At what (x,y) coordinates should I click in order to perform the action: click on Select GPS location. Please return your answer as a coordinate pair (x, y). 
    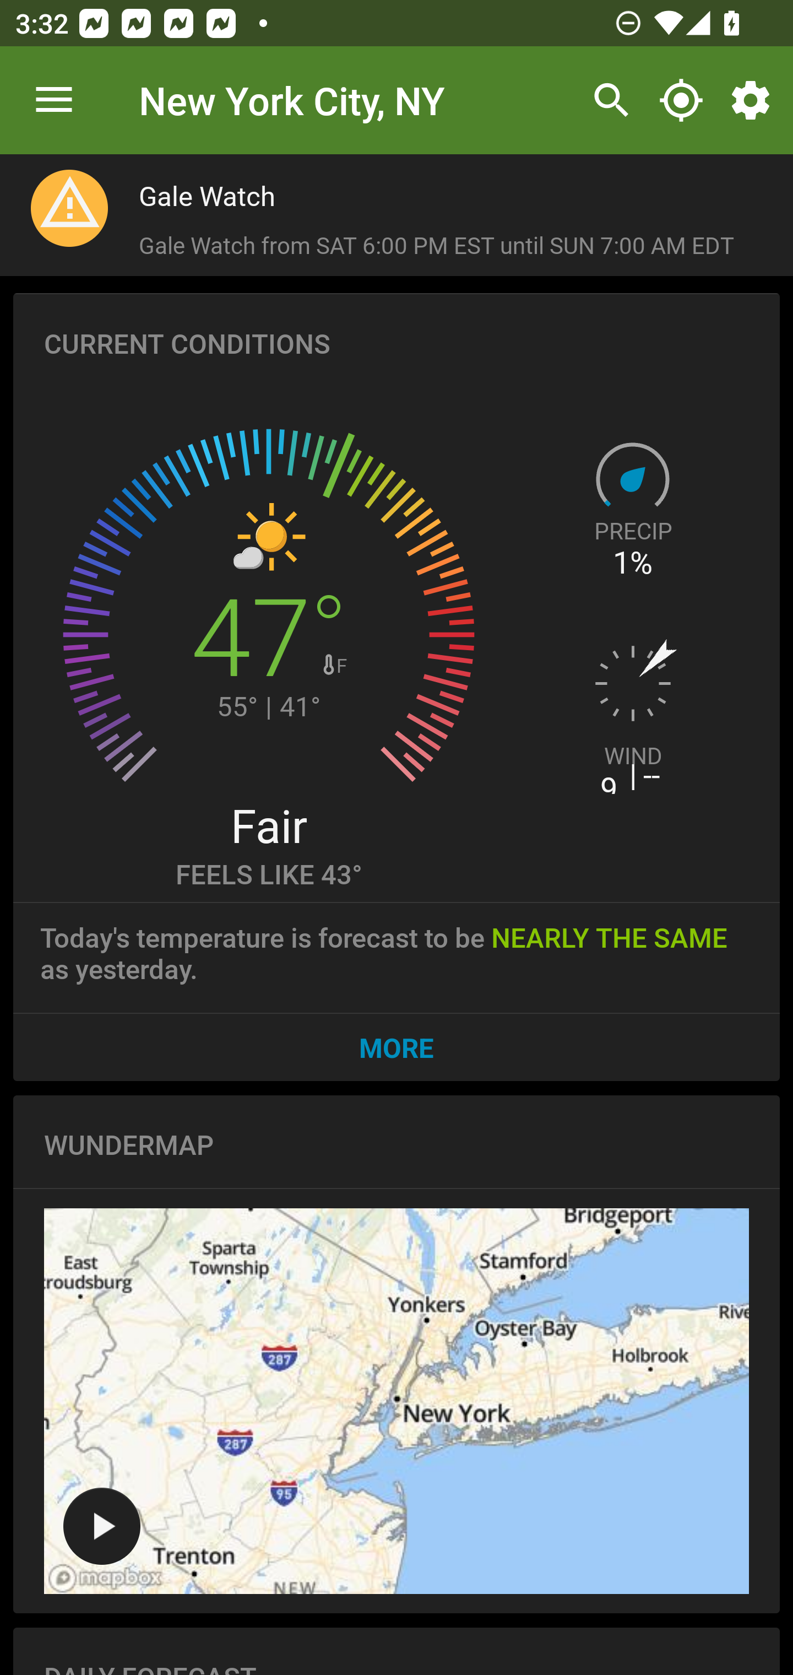
    Looking at the image, I should click on (681, 100).